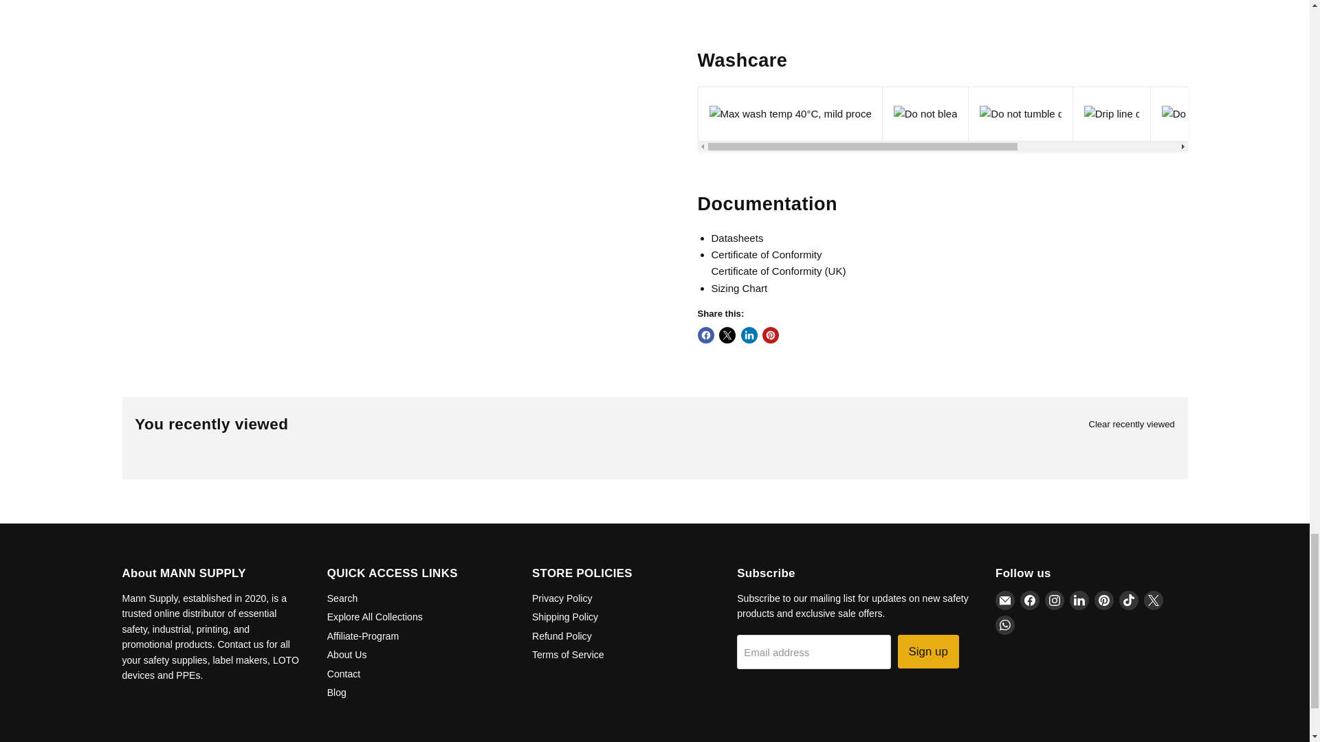 The height and width of the screenshot is (742, 1320). I want to click on Do not bleach, so click(925, 114).